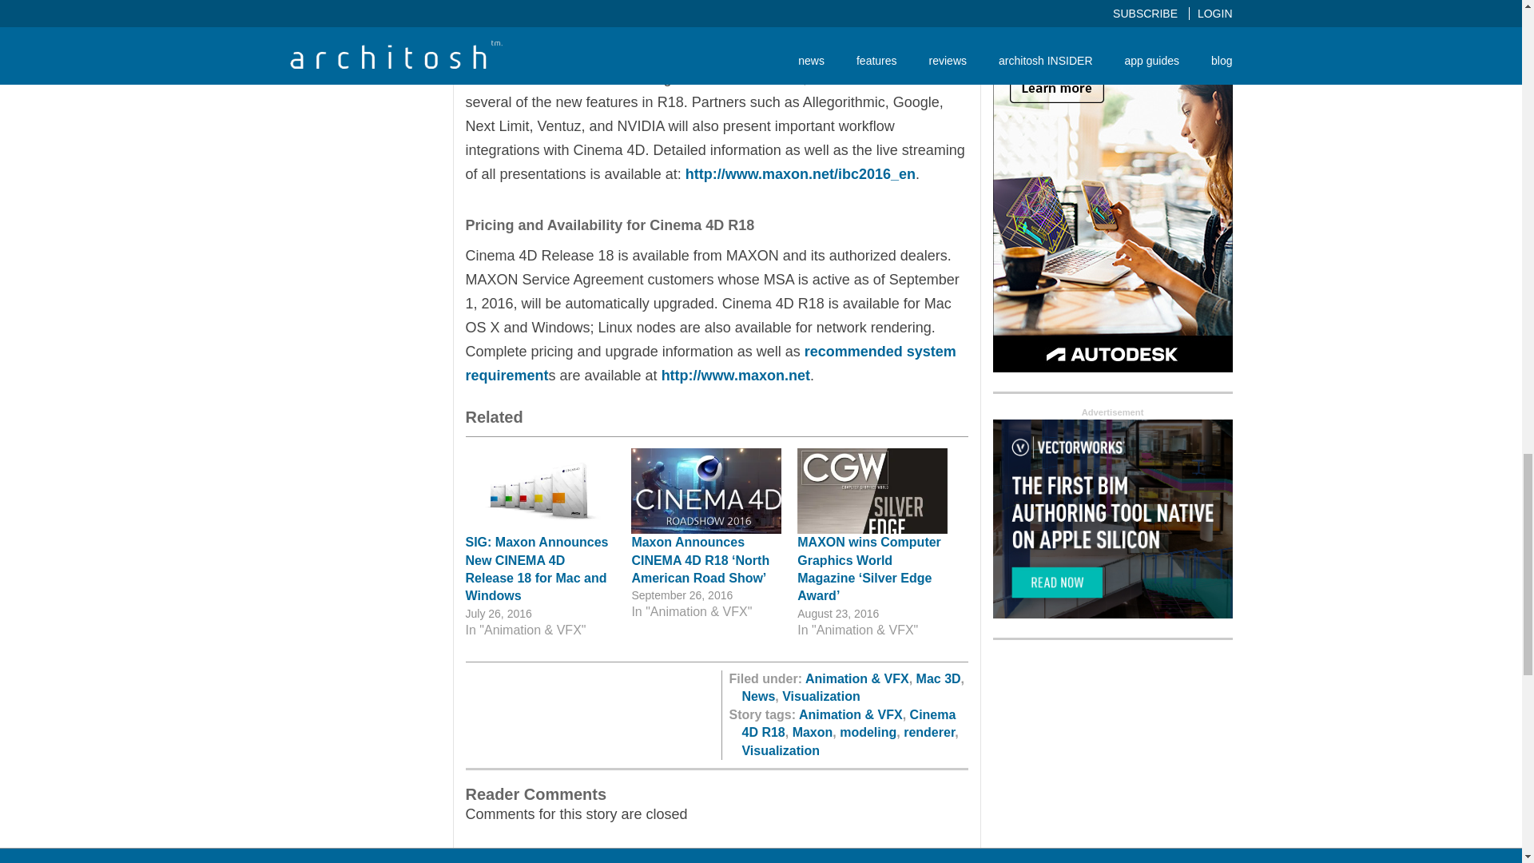 This screenshot has width=1534, height=863. What do you see at coordinates (938, 678) in the screenshot?
I see `Mac 3D` at bounding box center [938, 678].